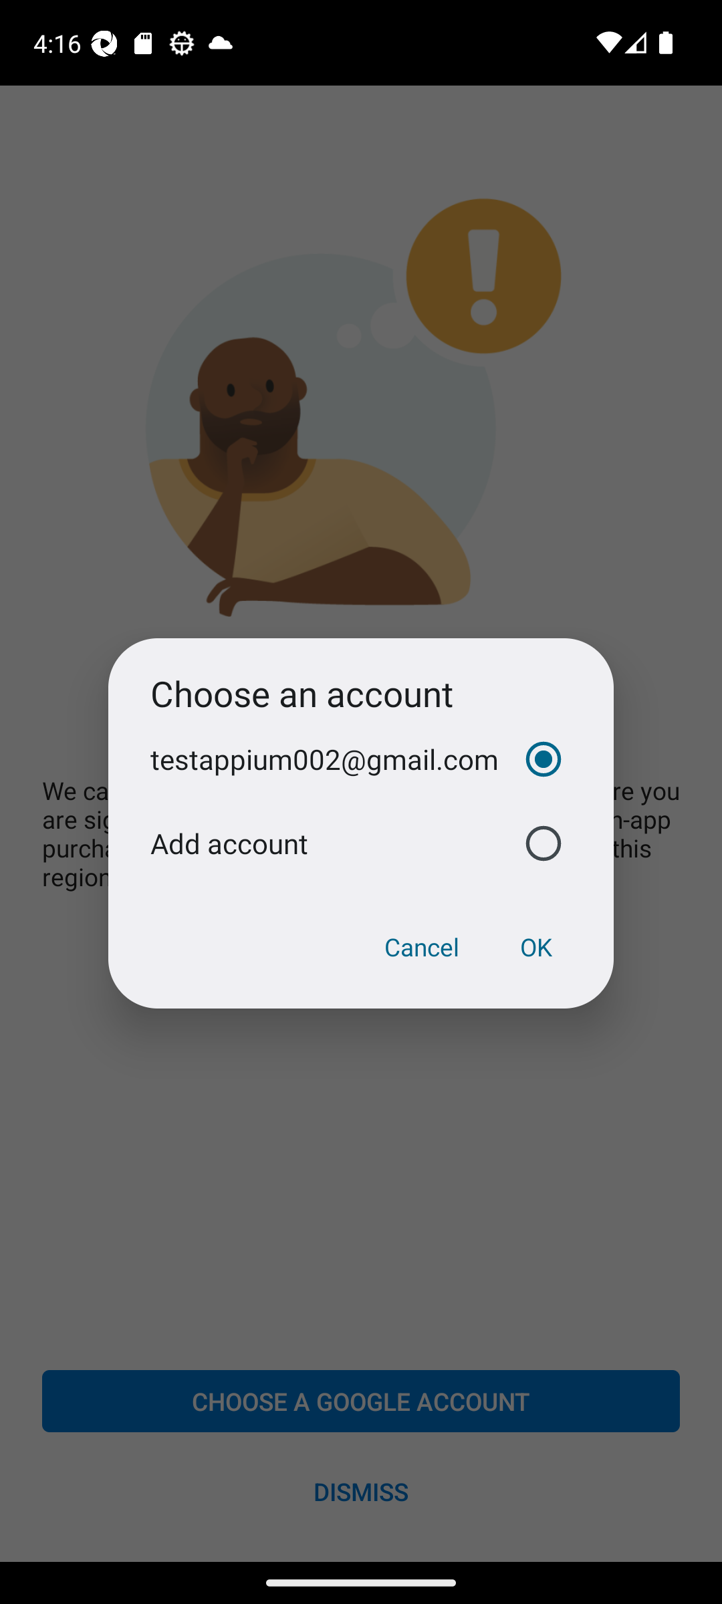  I want to click on testappium002@gmail.com, so click(361, 759).